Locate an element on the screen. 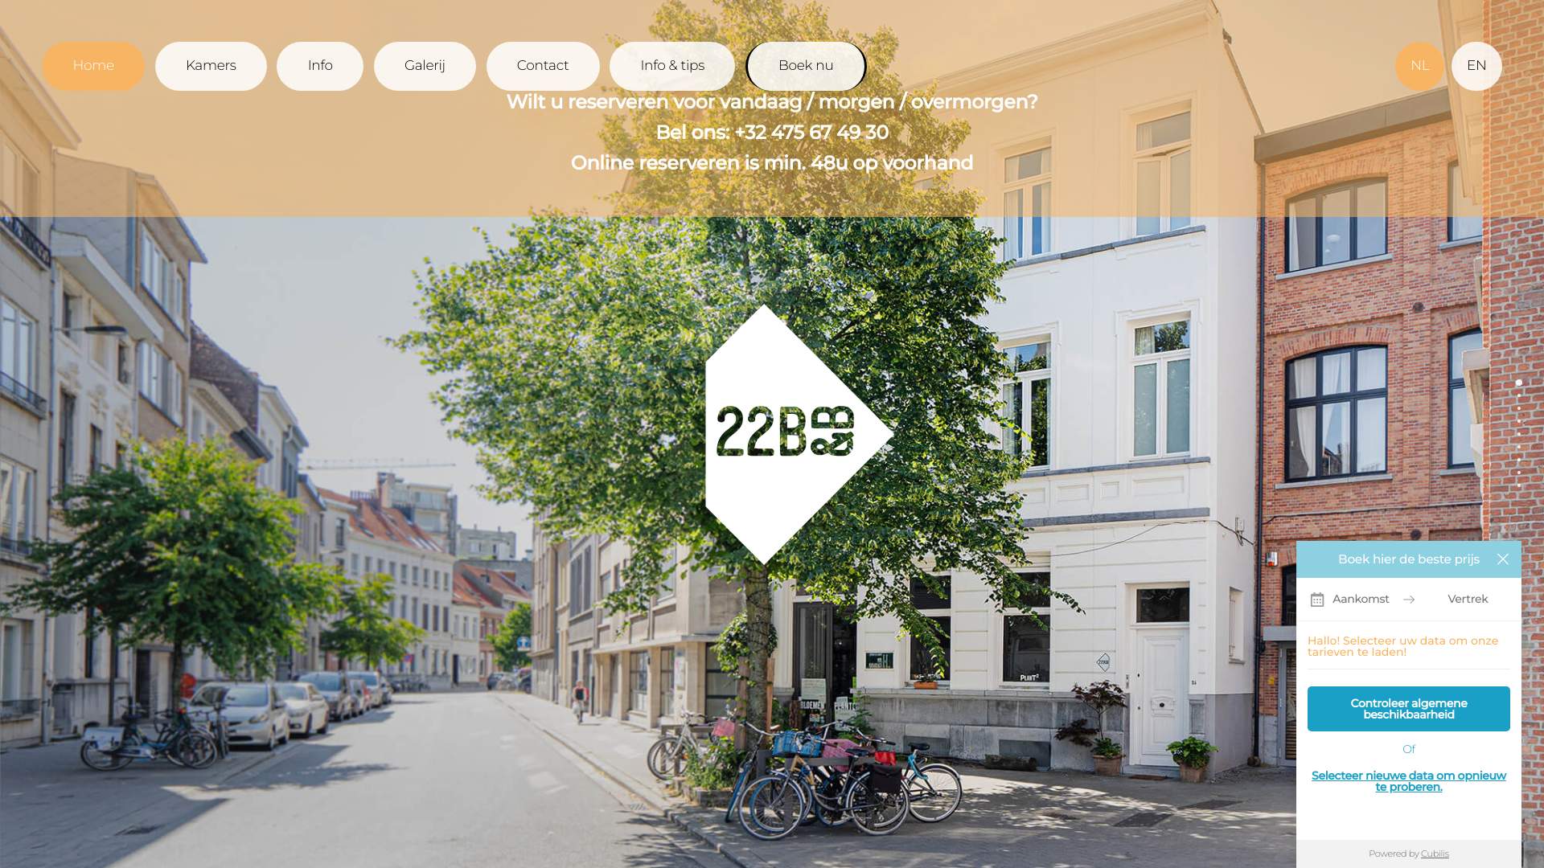 Image resolution: width=1544 pixels, height=868 pixels. home is located at coordinates (1519, 383).